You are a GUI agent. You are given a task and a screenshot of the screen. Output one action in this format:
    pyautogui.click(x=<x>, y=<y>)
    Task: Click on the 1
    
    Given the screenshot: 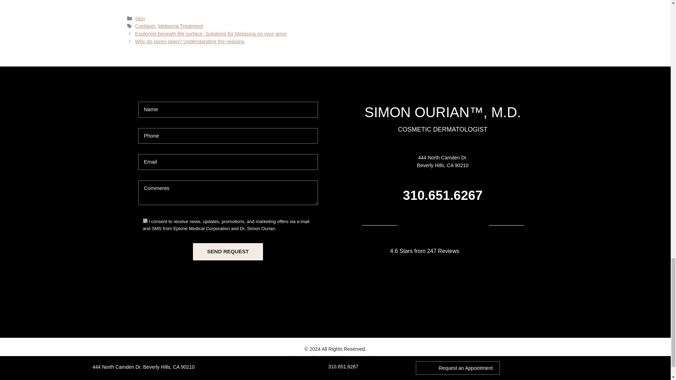 What is the action you would take?
    pyautogui.click(x=145, y=221)
    